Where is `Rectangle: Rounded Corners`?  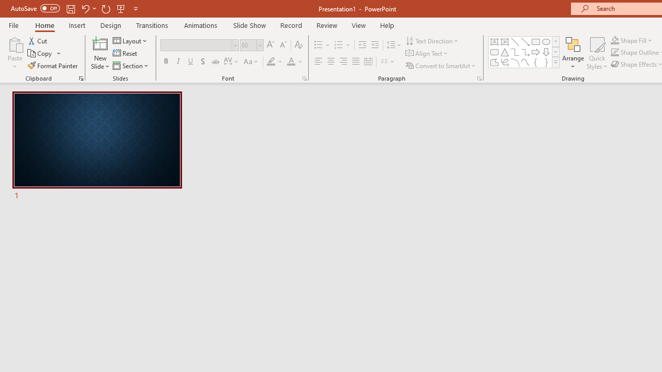
Rectangle: Rounded Corners is located at coordinates (494, 52).